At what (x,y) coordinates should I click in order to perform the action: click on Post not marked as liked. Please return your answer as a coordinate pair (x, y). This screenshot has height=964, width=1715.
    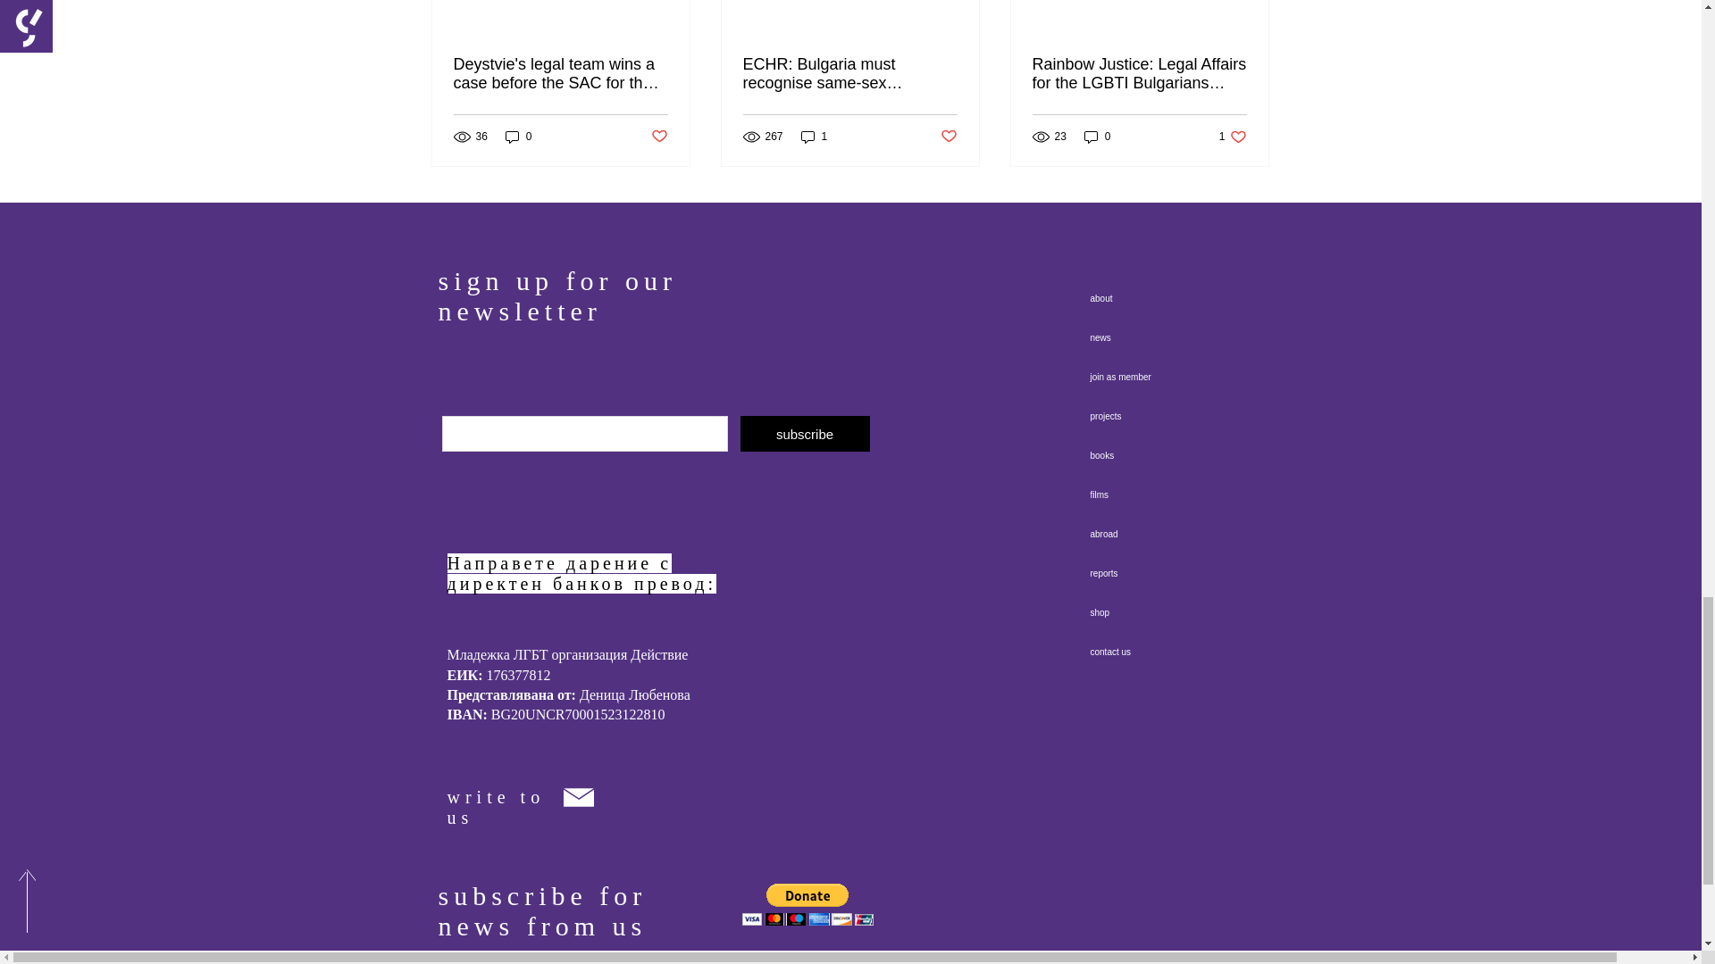
    Looking at the image, I should click on (949, 137).